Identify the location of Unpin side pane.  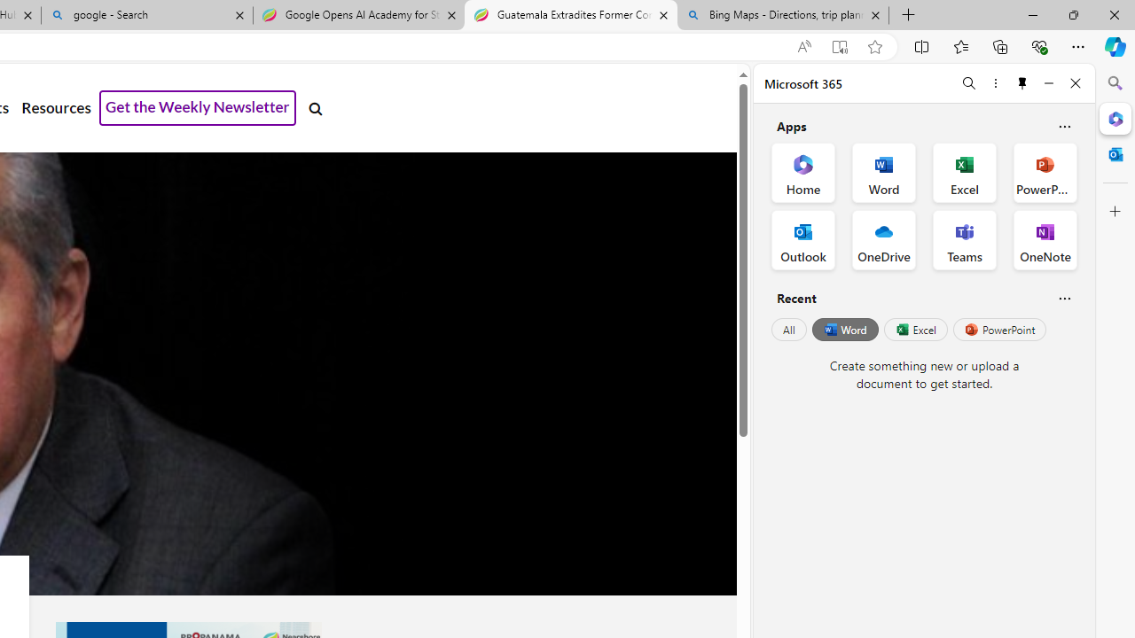
(1022, 83).